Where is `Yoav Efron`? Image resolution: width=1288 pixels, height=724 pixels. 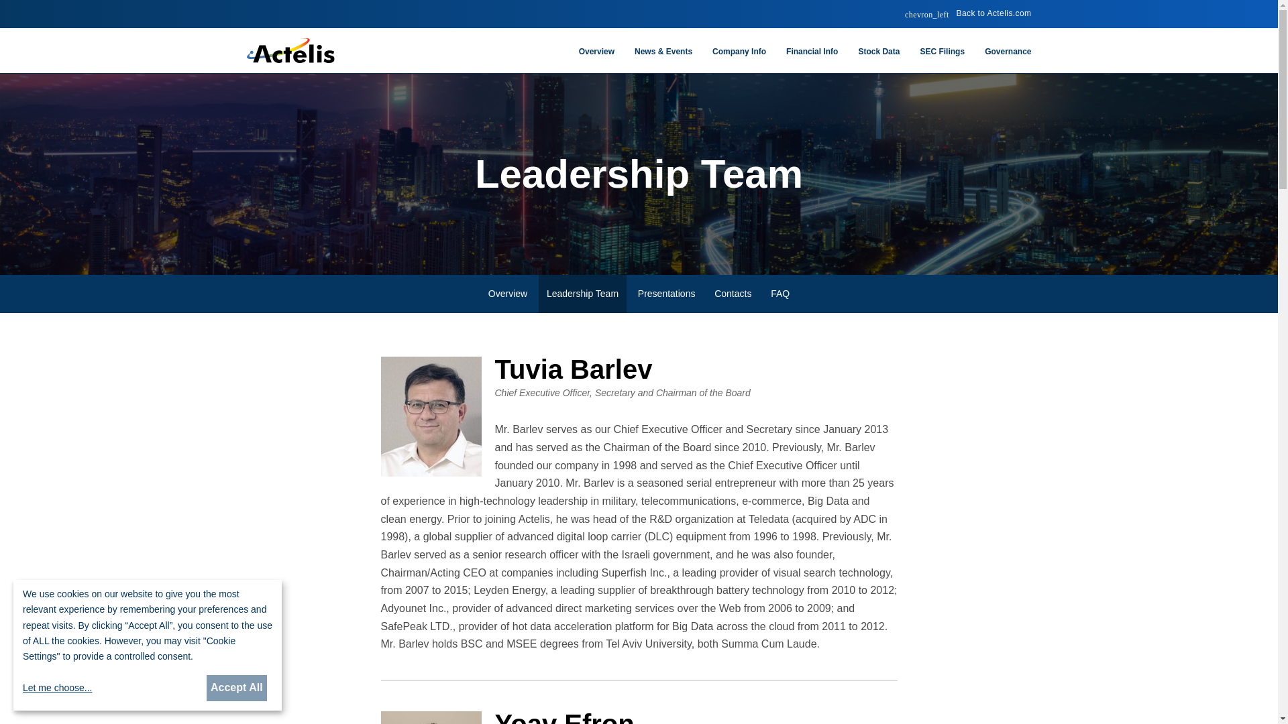
Yoav Efron is located at coordinates (431, 717).